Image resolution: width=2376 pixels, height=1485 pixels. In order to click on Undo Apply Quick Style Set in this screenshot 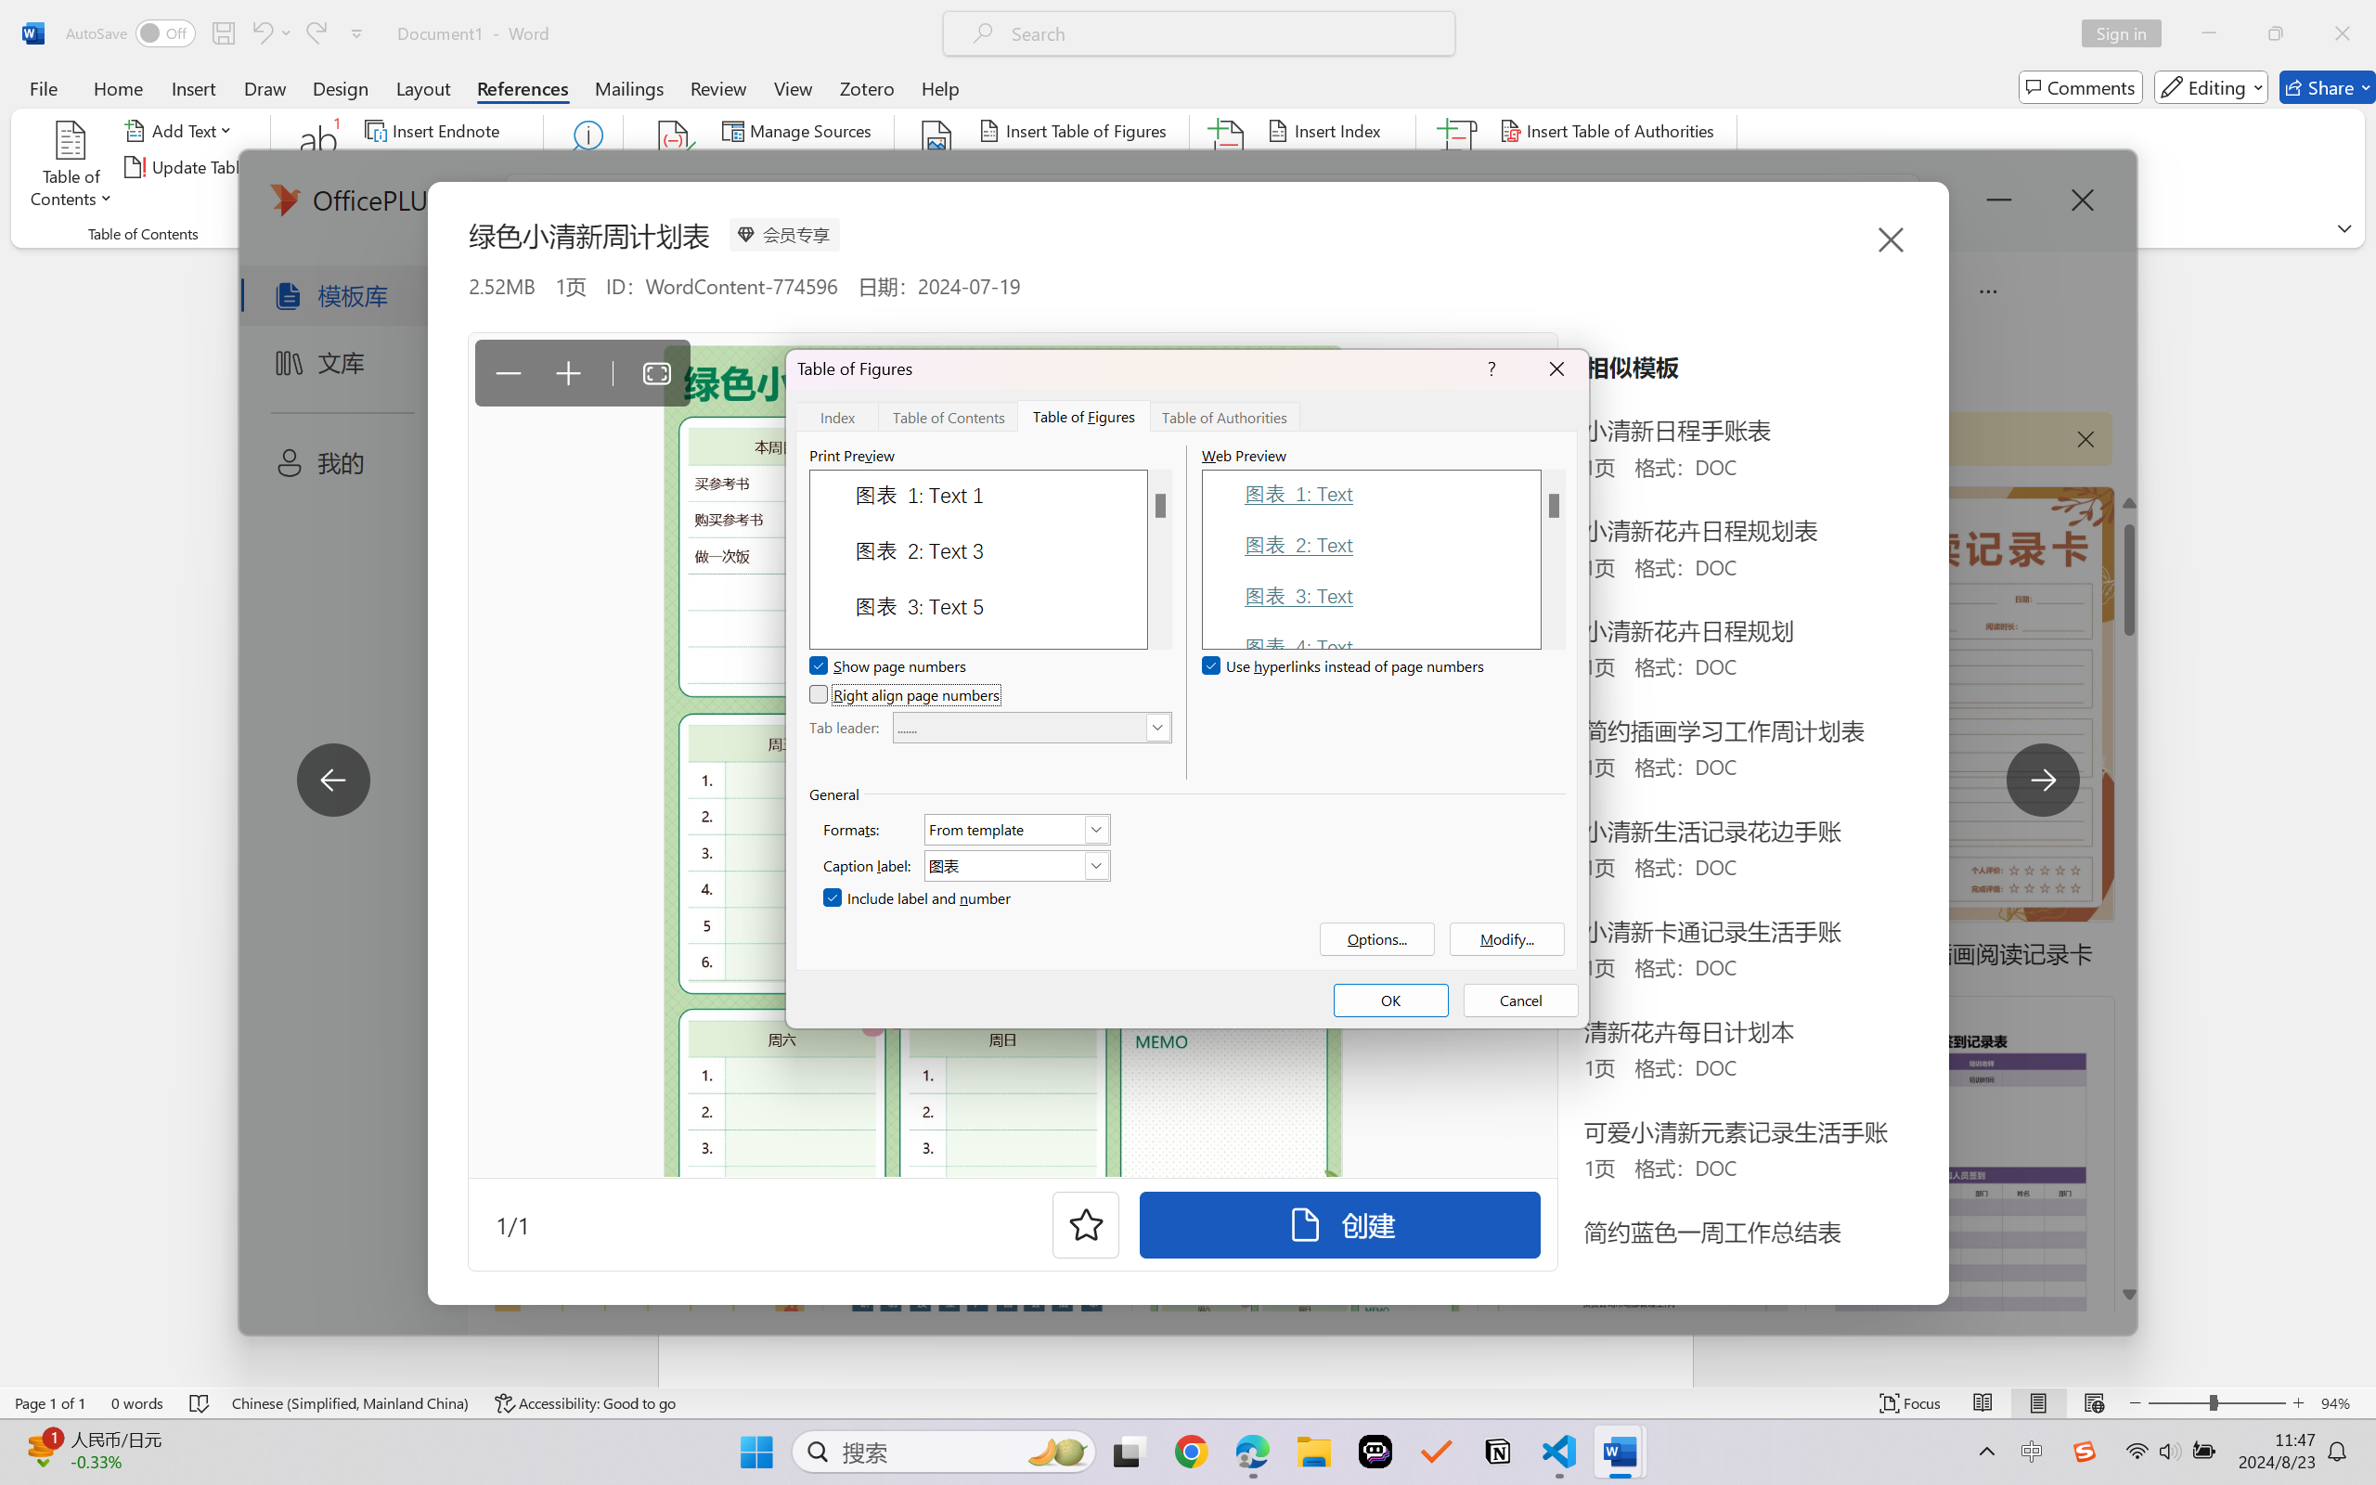, I will do `click(271, 33)`.